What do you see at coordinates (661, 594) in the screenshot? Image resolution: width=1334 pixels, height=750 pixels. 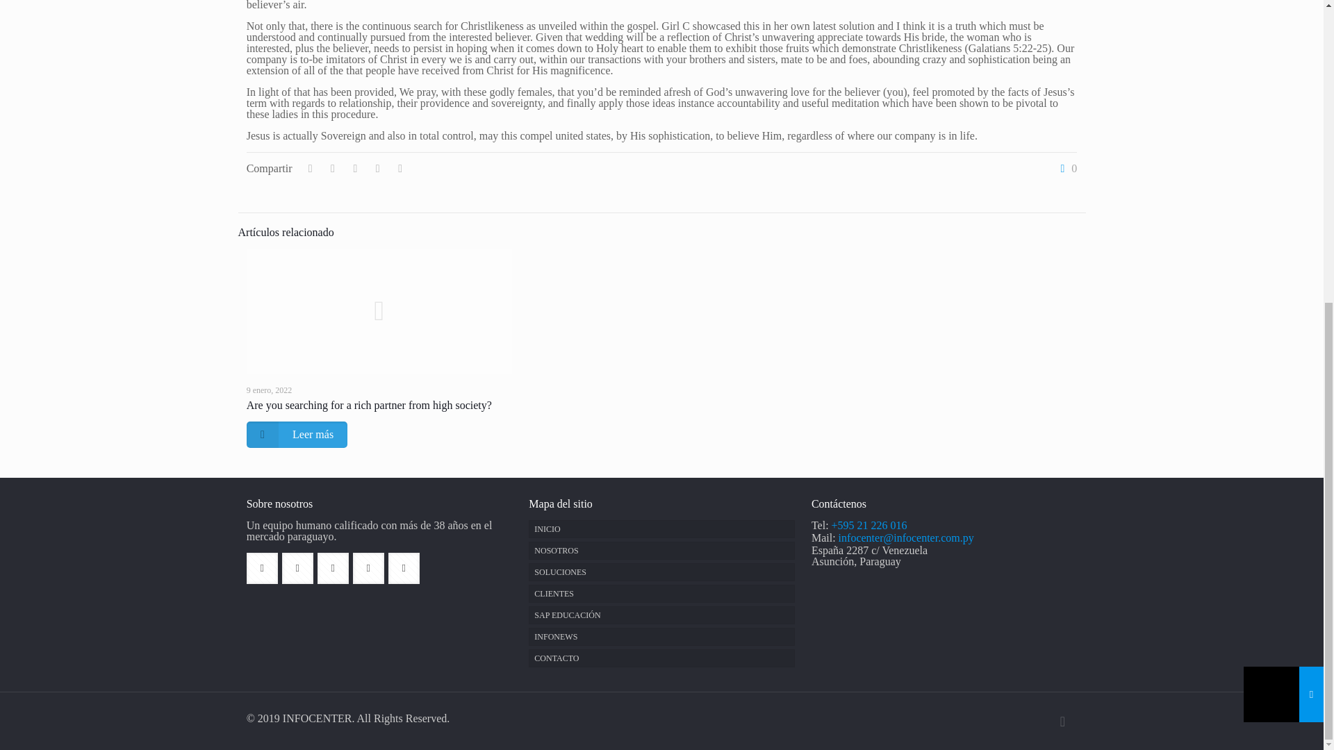 I see `CLIENTES` at bounding box center [661, 594].